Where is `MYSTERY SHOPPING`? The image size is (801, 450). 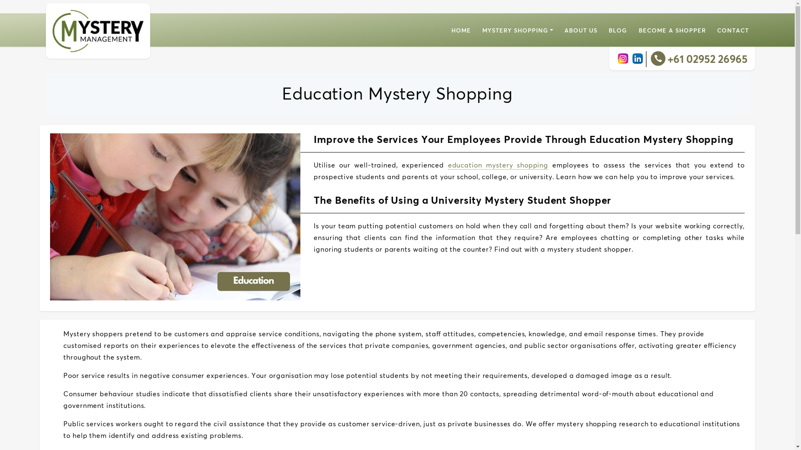
MYSTERY SHOPPING is located at coordinates (518, 30).